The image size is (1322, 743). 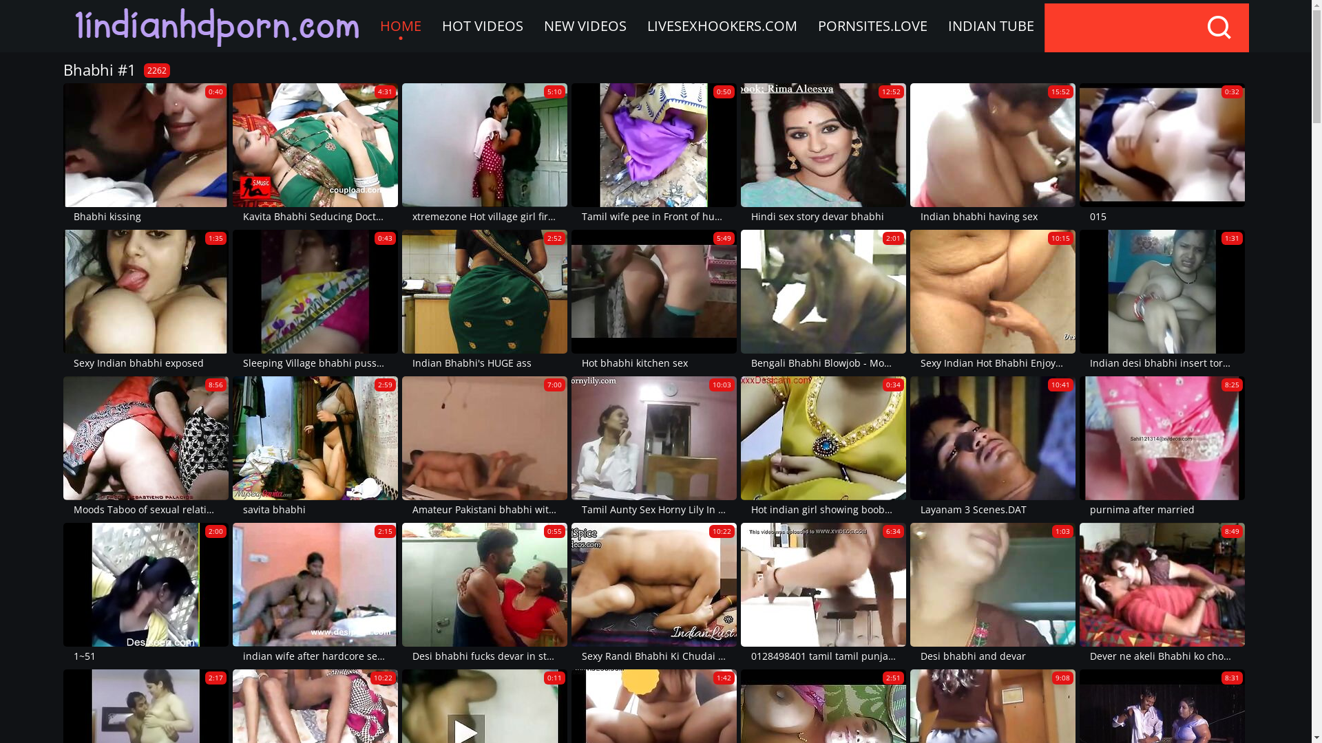 I want to click on 2:00
1~51, so click(x=146, y=594).